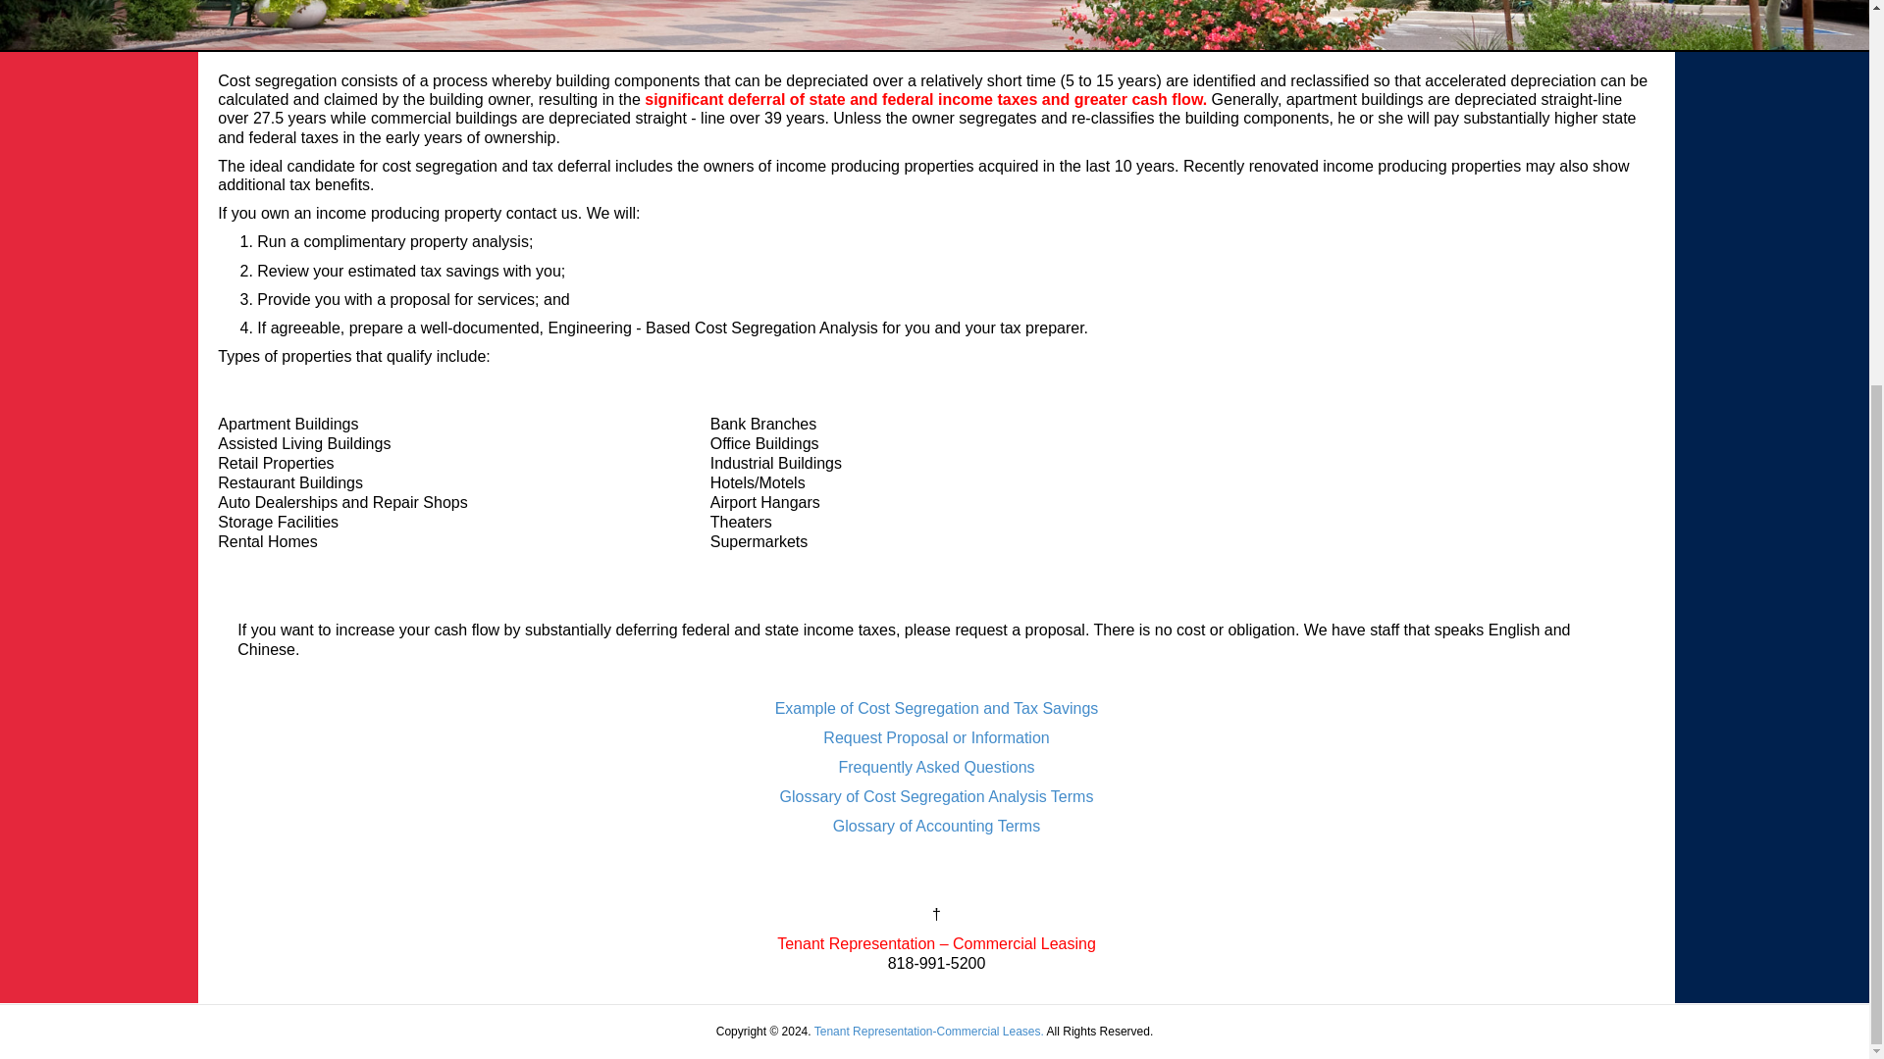  What do you see at coordinates (936, 826) in the screenshot?
I see `Glossary of Accounting Terms` at bounding box center [936, 826].